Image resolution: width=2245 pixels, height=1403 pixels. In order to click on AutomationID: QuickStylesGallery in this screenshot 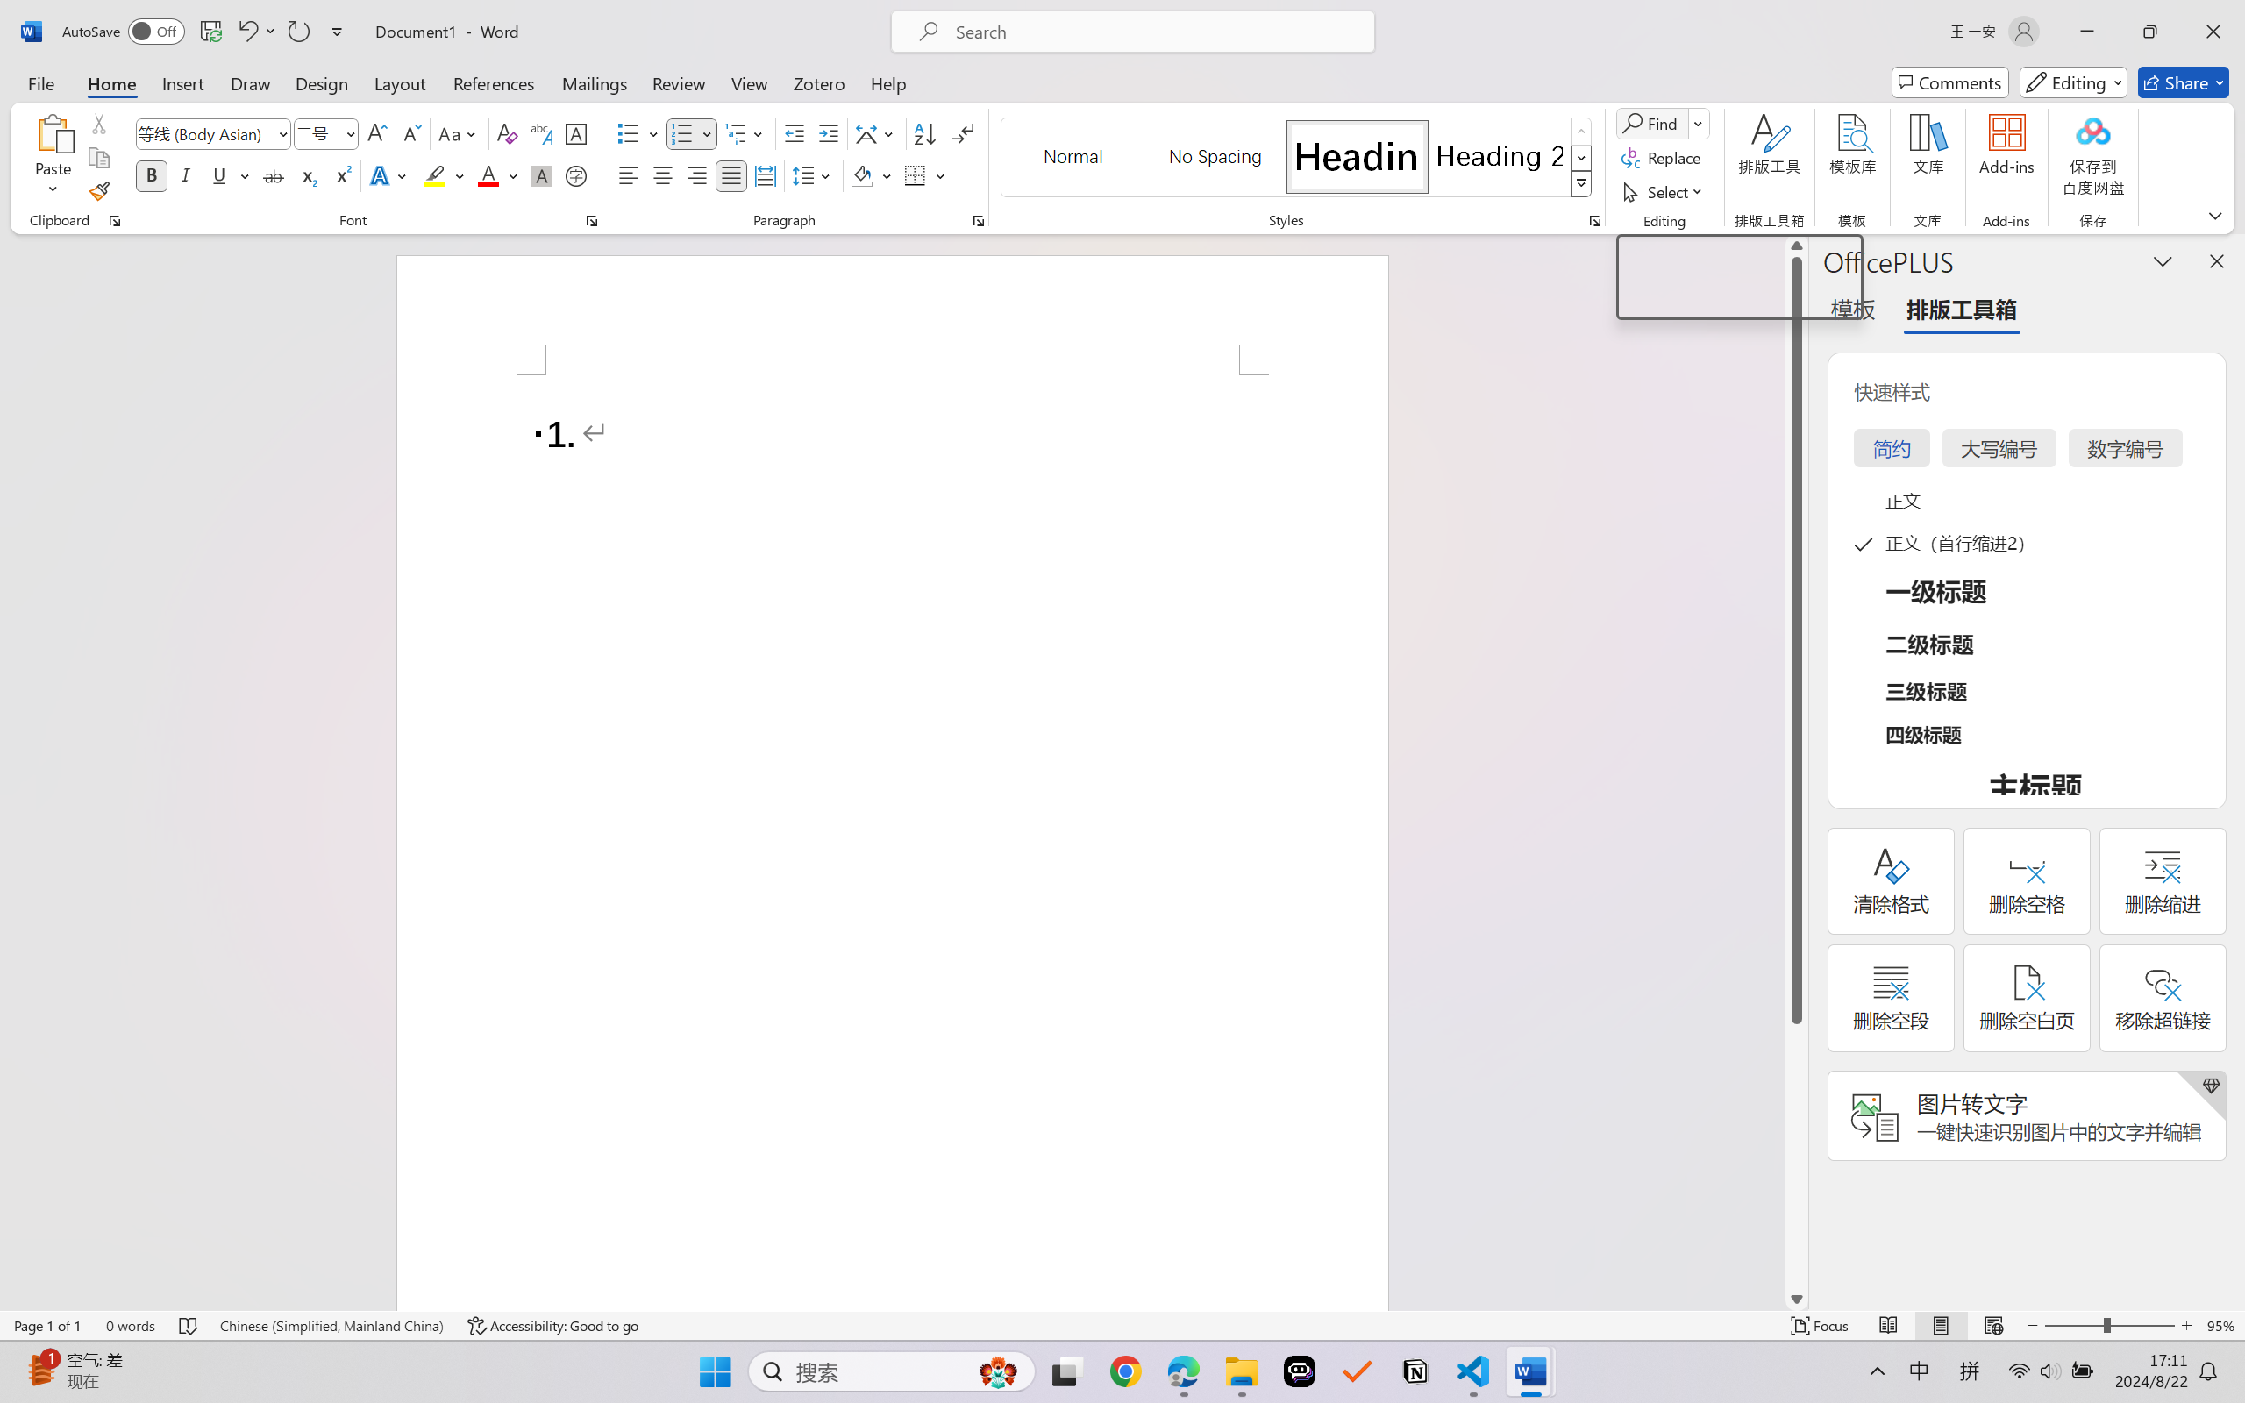, I will do `click(1298, 158)`.